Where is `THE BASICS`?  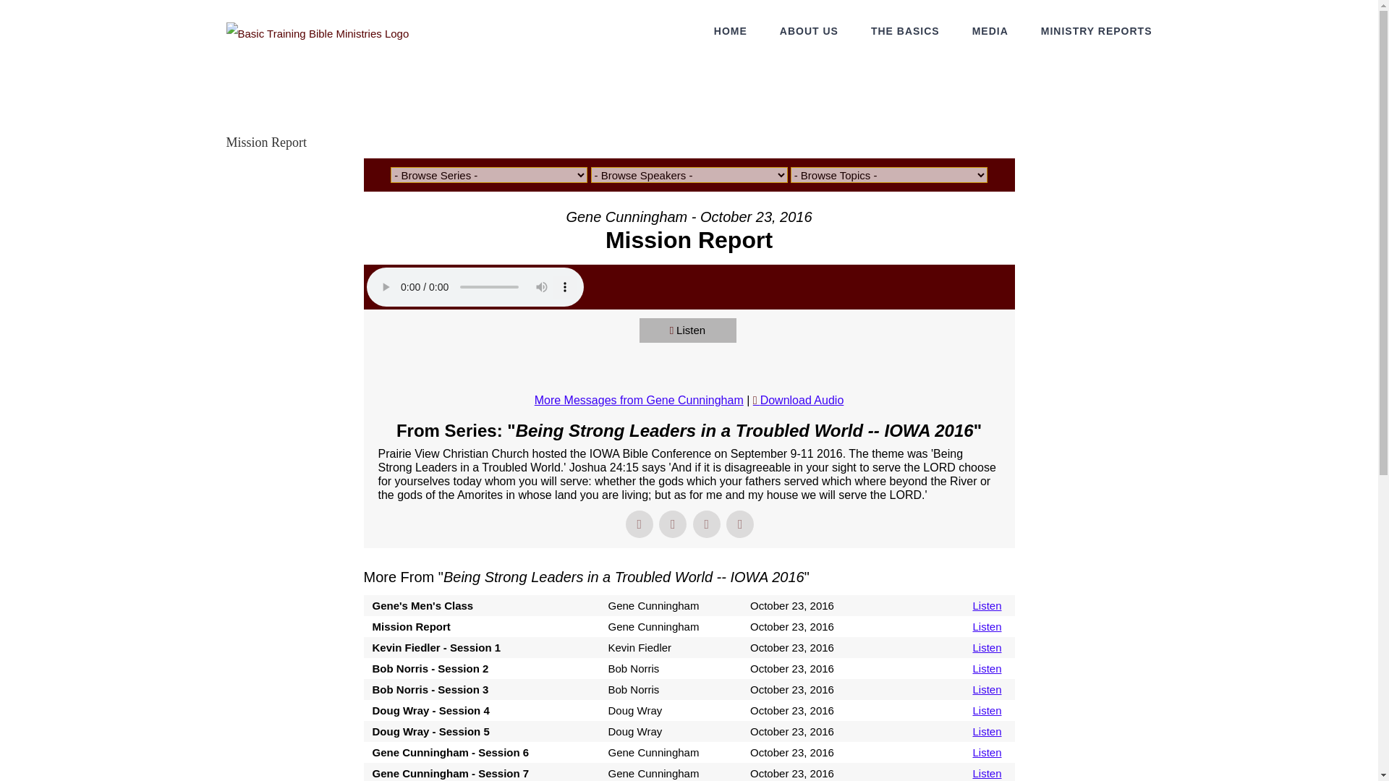 THE BASICS is located at coordinates (905, 30).